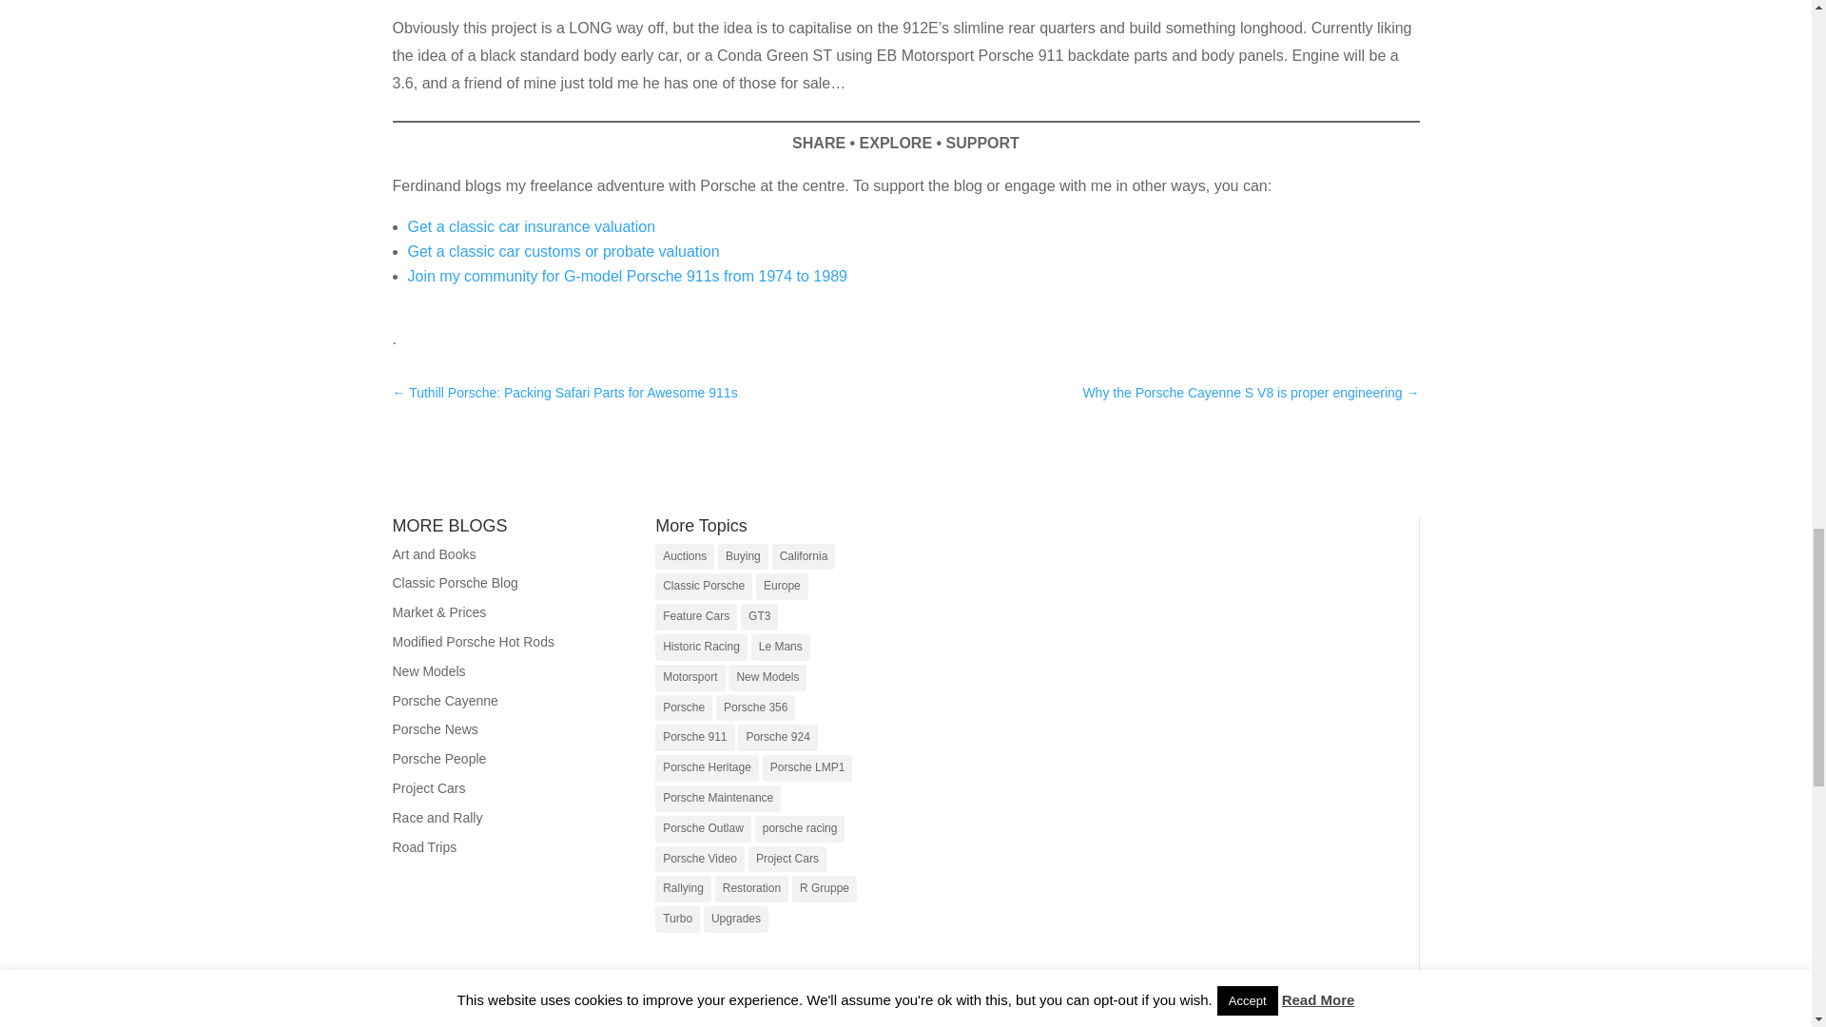 Image resolution: width=1826 pixels, height=1027 pixels. I want to click on Porsche, so click(683, 708).